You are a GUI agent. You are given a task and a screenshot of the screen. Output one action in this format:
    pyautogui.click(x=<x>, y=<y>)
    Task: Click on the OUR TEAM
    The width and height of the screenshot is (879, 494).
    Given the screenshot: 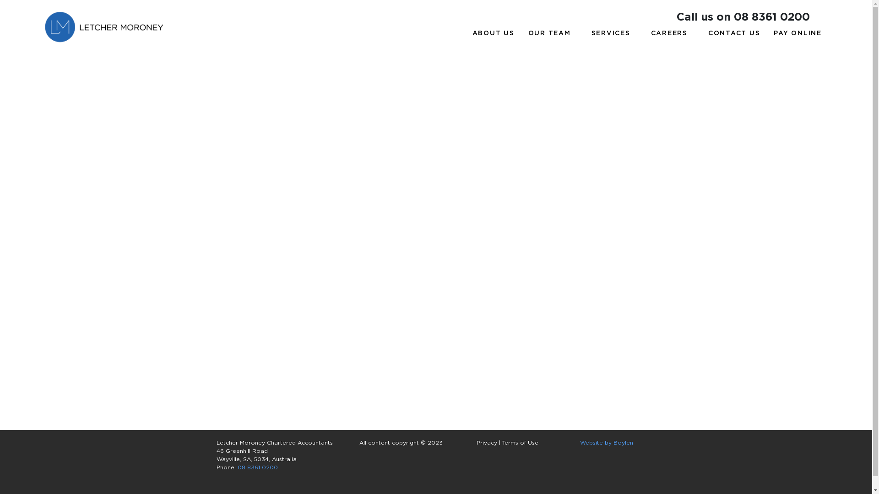 What is the action you would take?
    pyautogui.click(x=553, y=34)
    